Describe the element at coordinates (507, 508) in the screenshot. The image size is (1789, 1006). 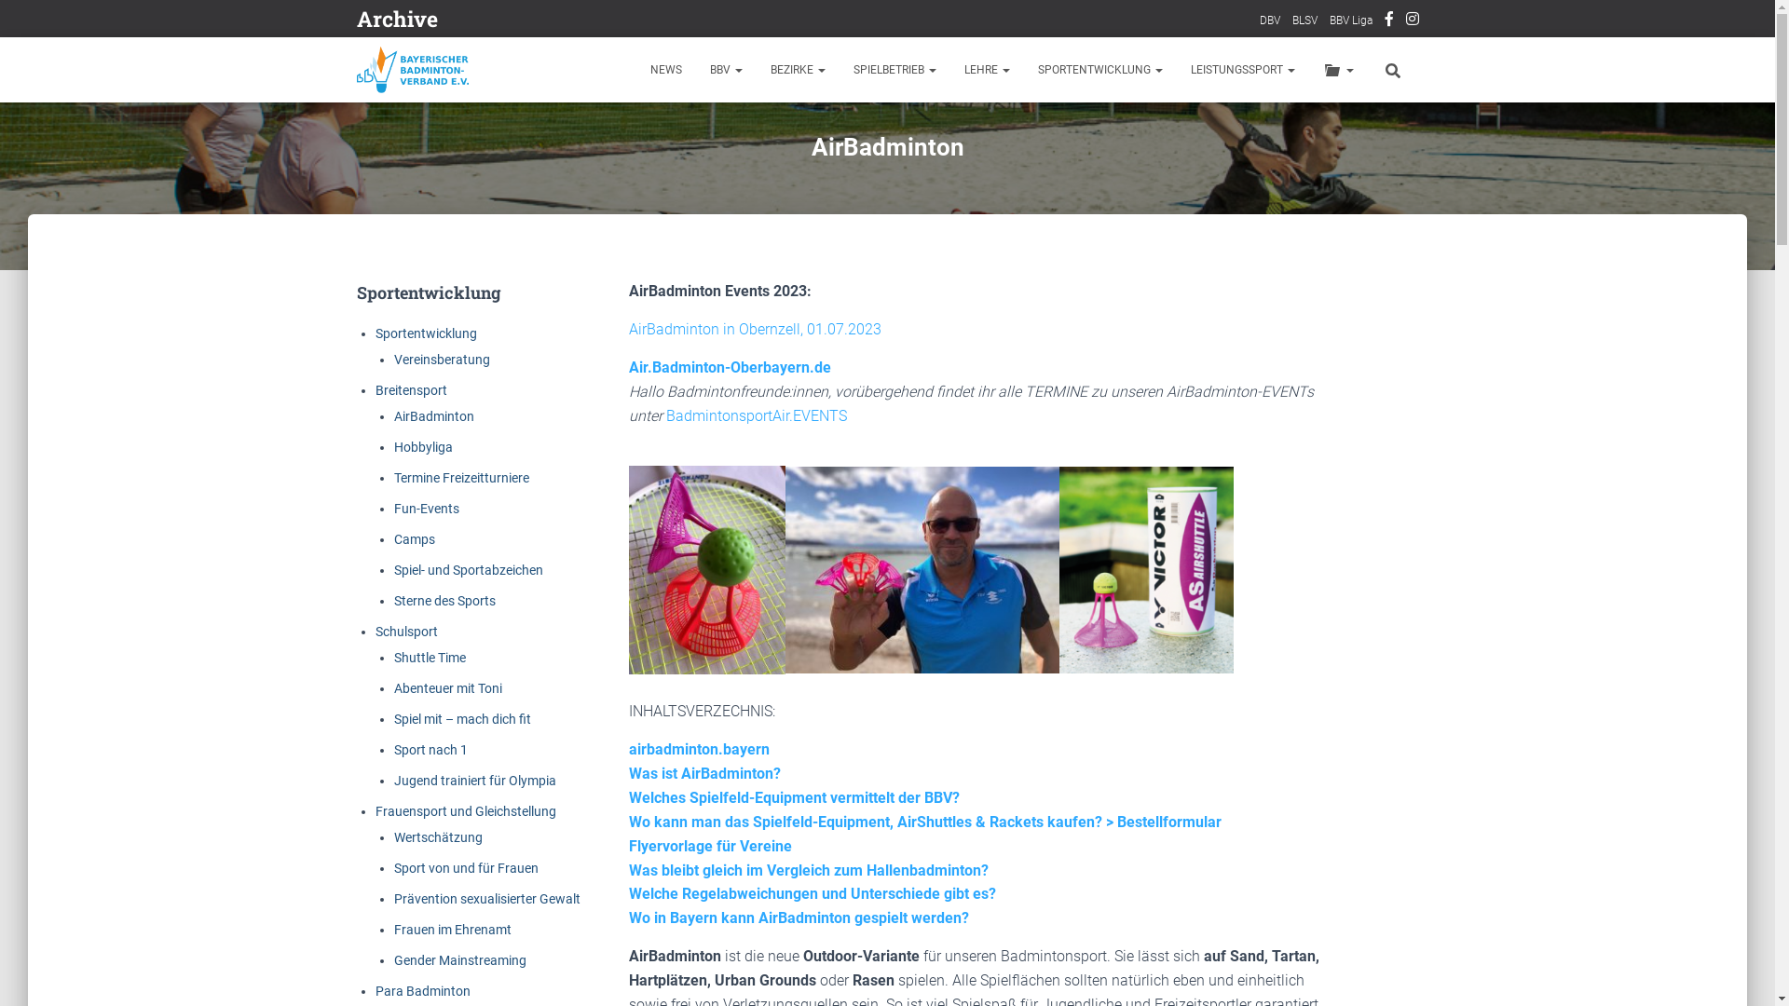
I see `Oktober 2017` at that location.